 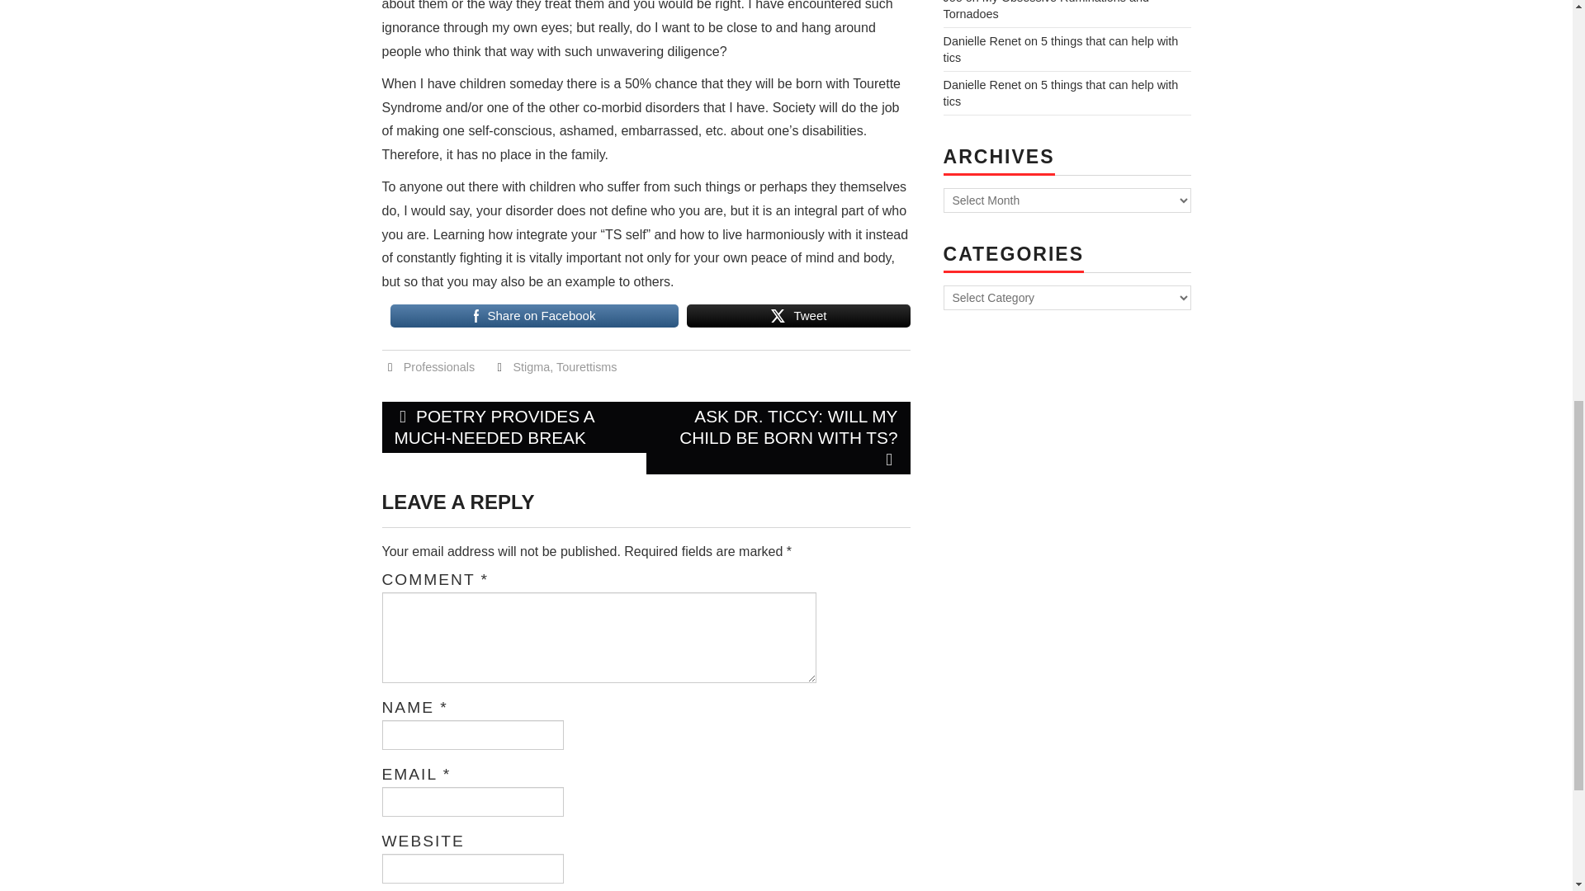 I want to click on 5 things that can help with tics, so click(x=1060, y=92).